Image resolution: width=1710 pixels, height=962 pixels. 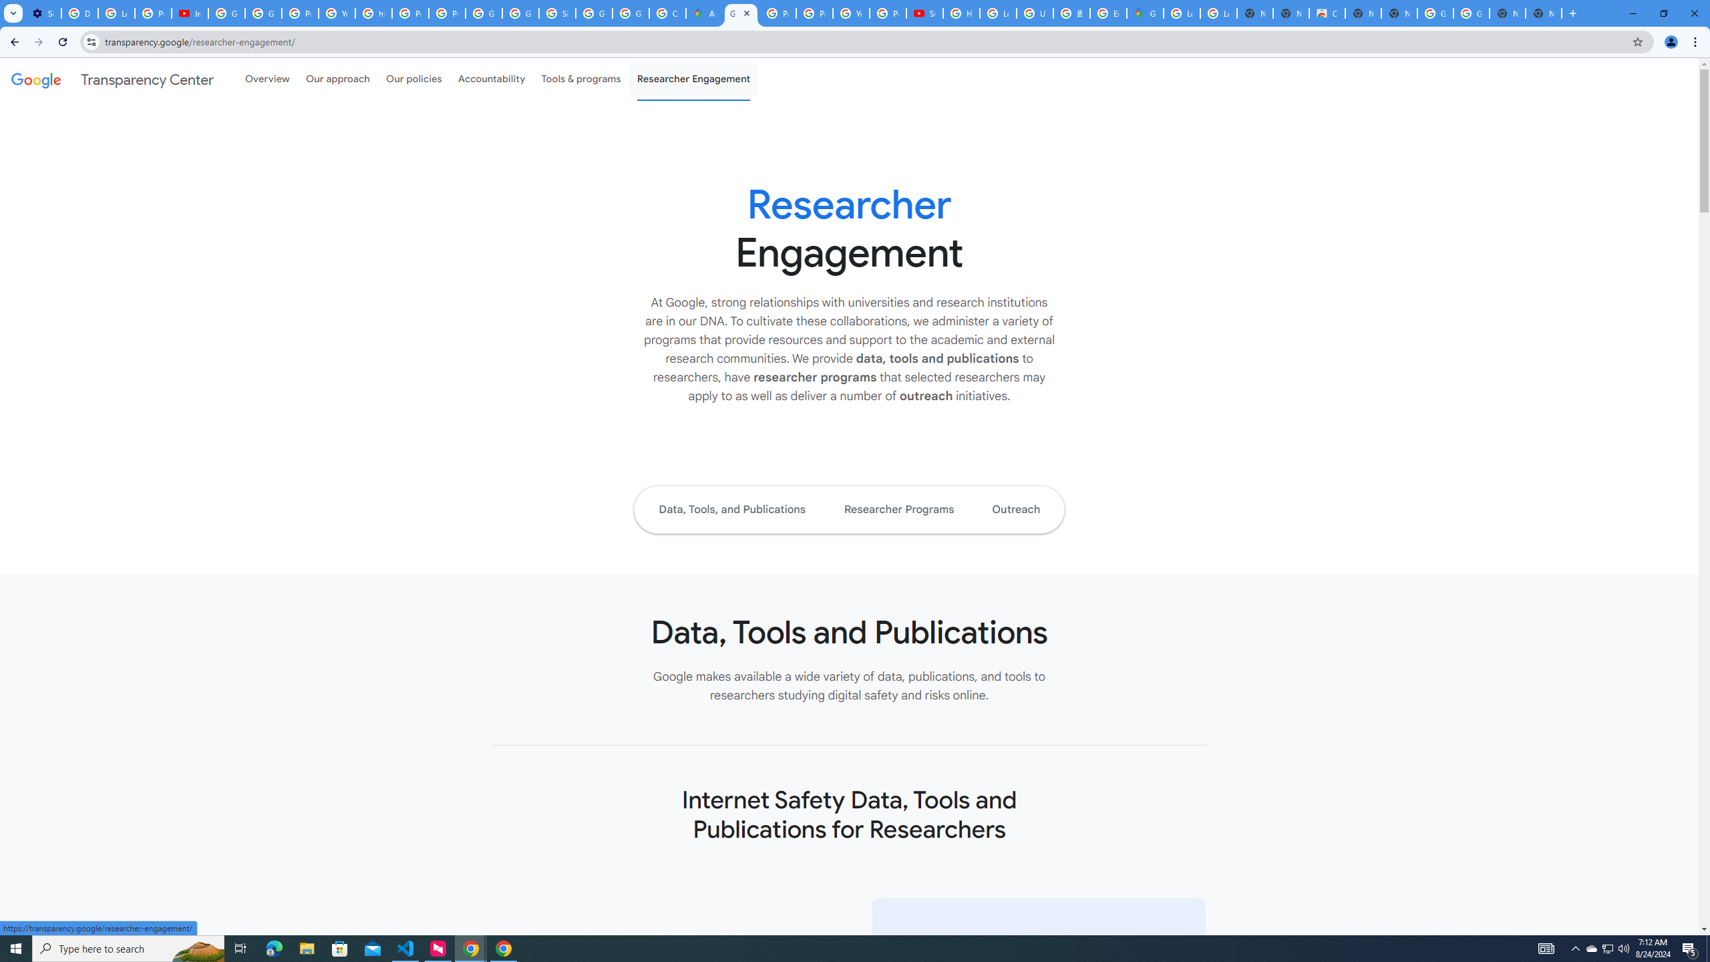 What do you see at coordinates (492, 79) in the screenshot?
I see `Accountability` at bounding box center [492, 79].